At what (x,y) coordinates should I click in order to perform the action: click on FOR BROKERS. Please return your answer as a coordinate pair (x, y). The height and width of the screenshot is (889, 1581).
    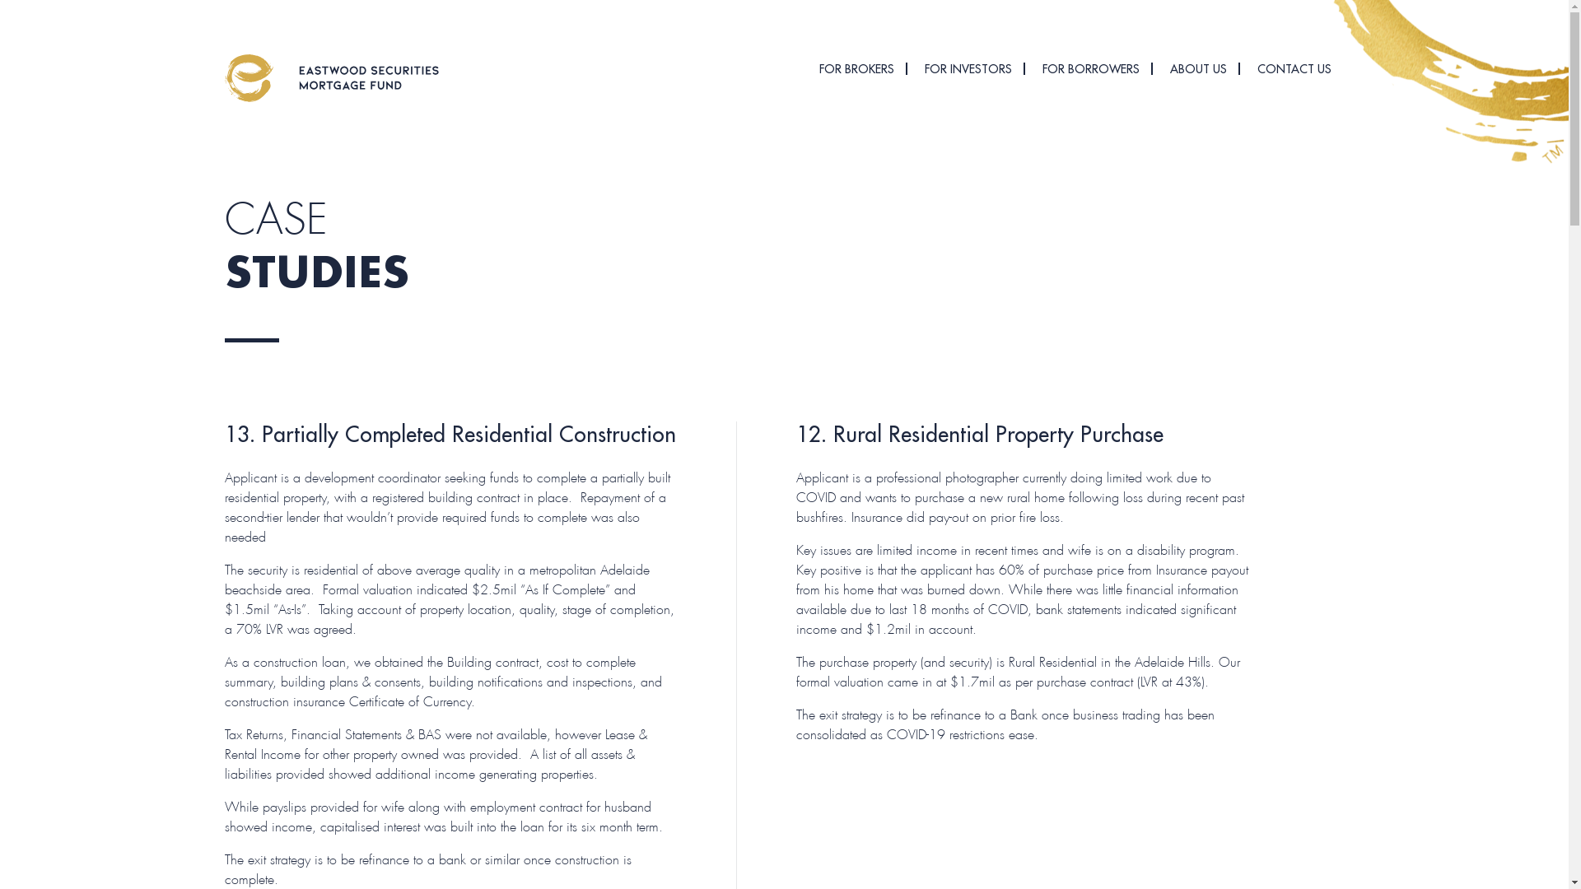
    Looking at the image, I should click on (856, 69).